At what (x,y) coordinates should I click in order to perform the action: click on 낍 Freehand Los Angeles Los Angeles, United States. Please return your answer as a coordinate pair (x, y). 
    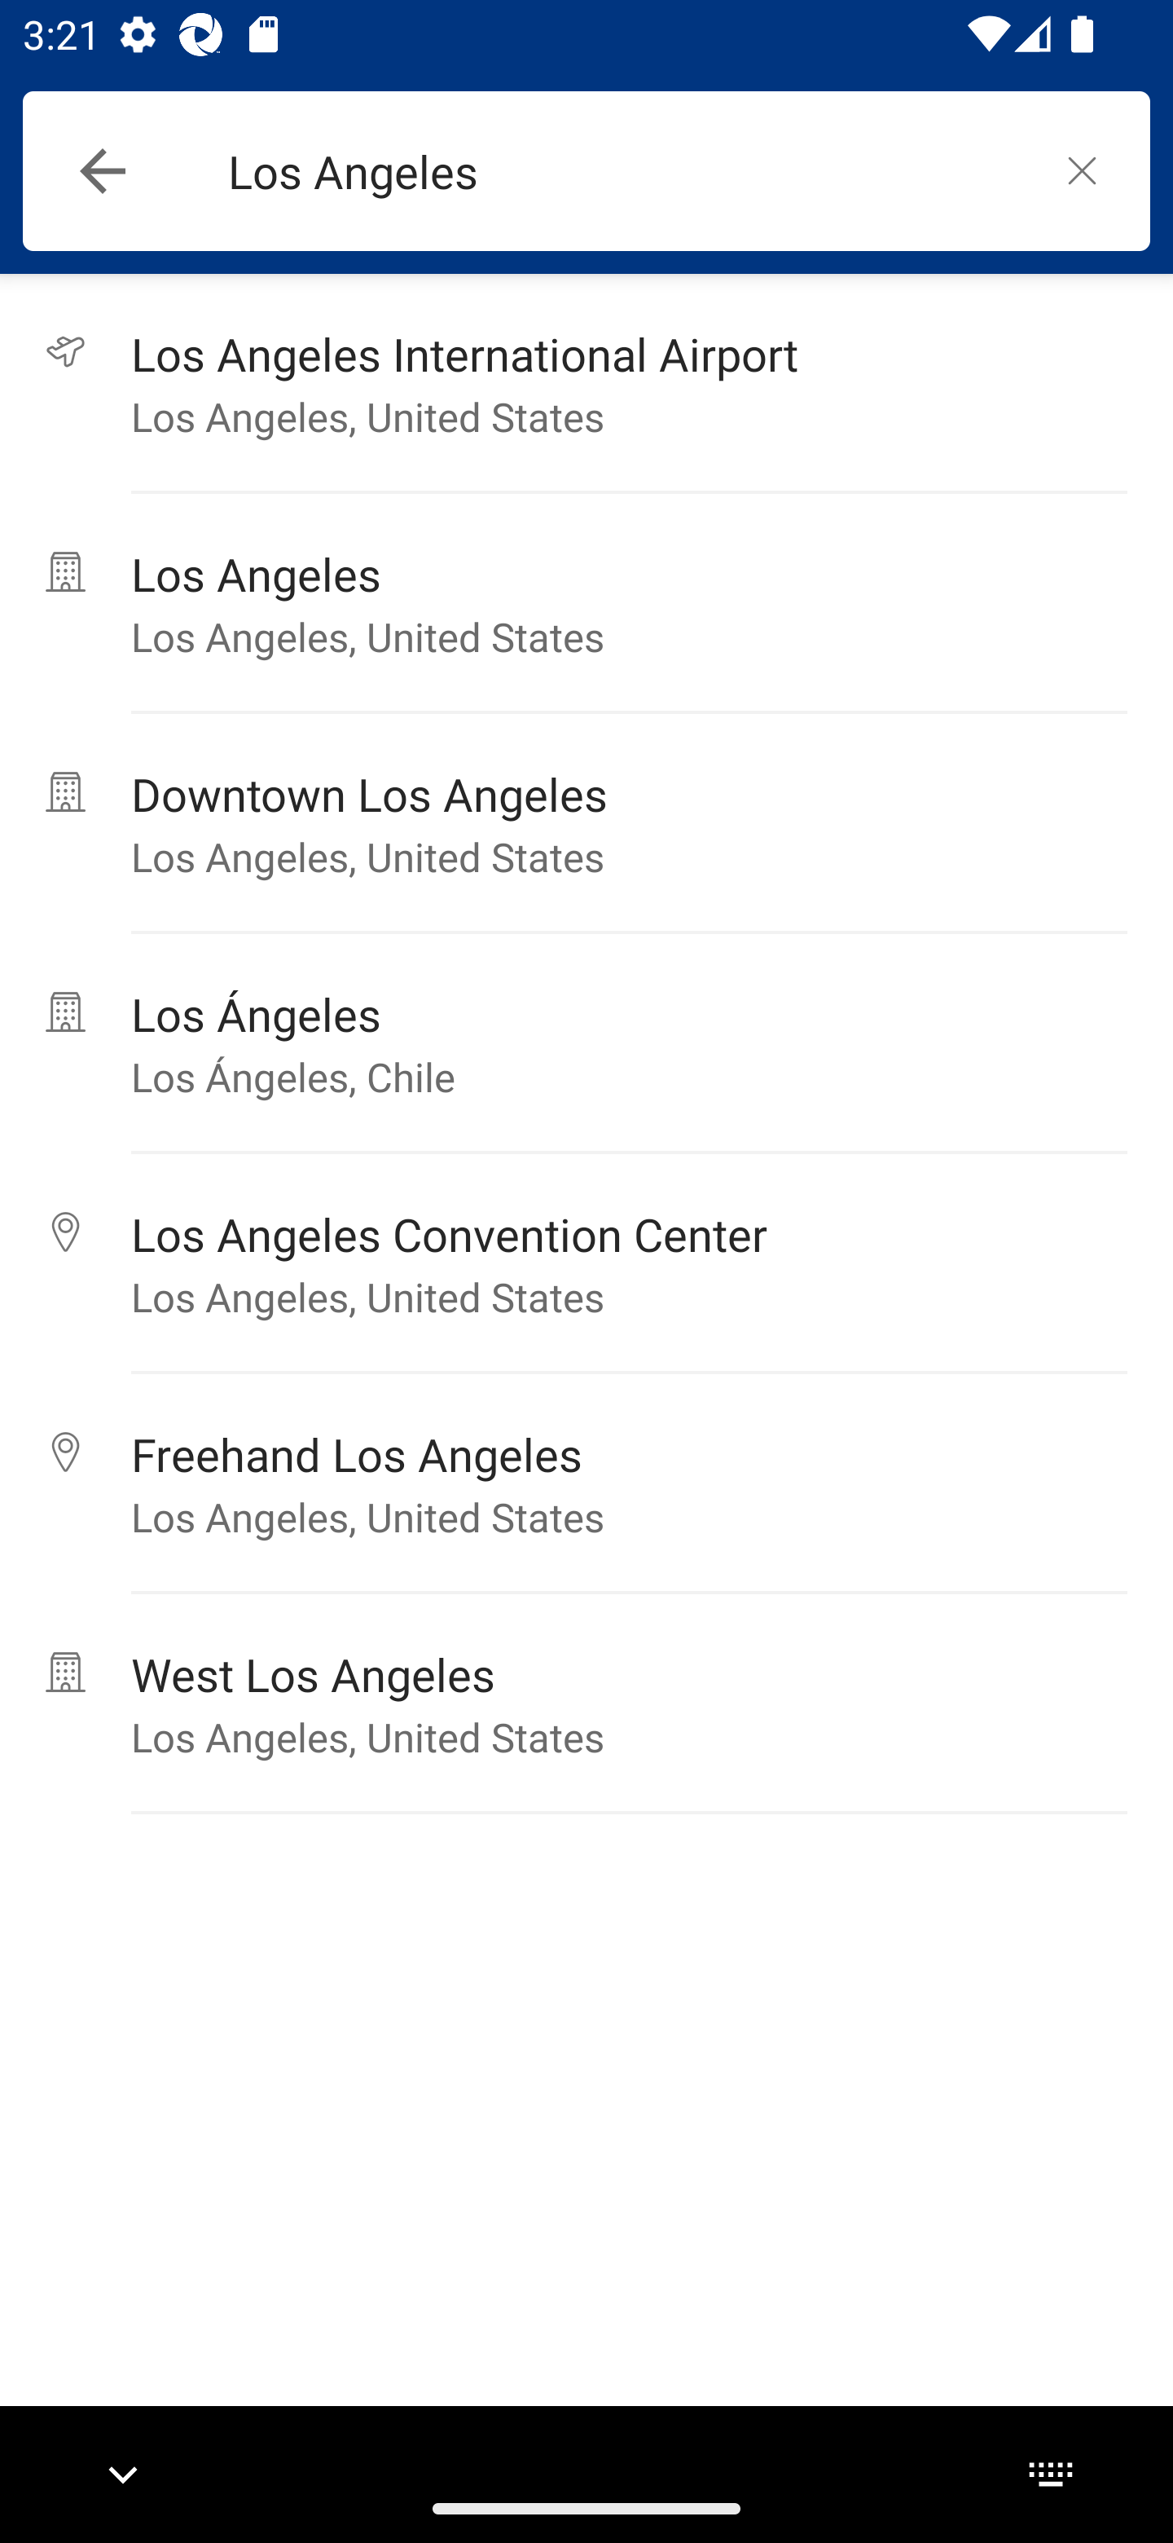
    Looking at the image, I should click on (586, 1483).